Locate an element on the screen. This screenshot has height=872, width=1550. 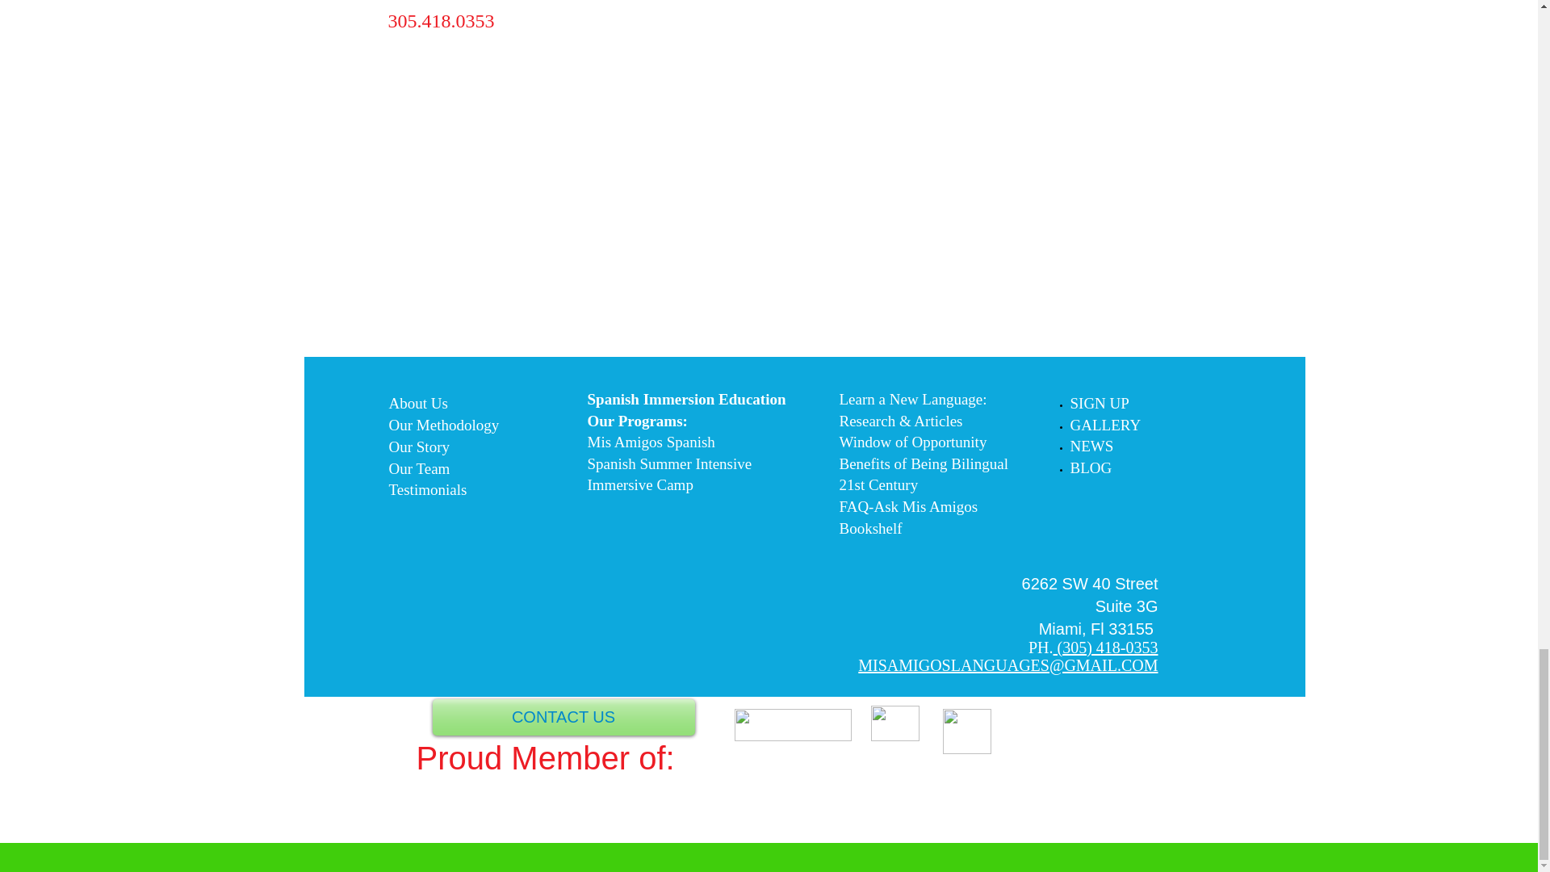
FAQ-Ask Mis Amigos is located at coordinates (909, 509).